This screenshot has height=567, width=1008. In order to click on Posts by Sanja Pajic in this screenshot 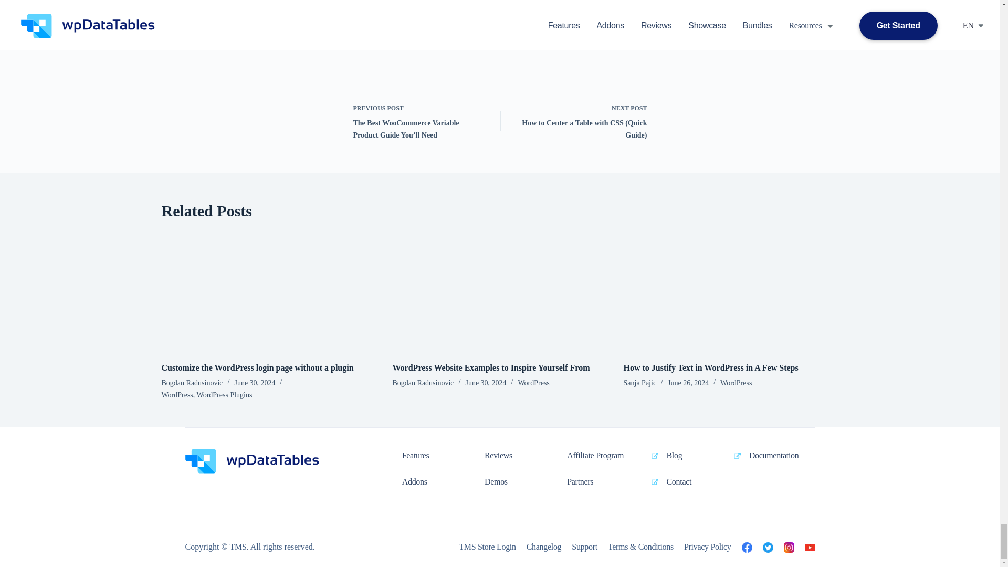, I will do `click(640, 383)`.